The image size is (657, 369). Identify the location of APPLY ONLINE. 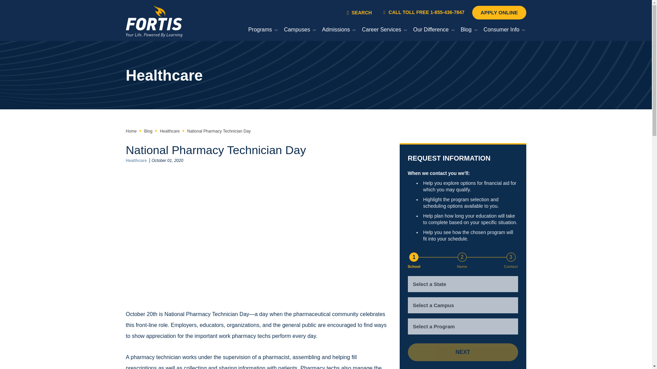
(499, 13).